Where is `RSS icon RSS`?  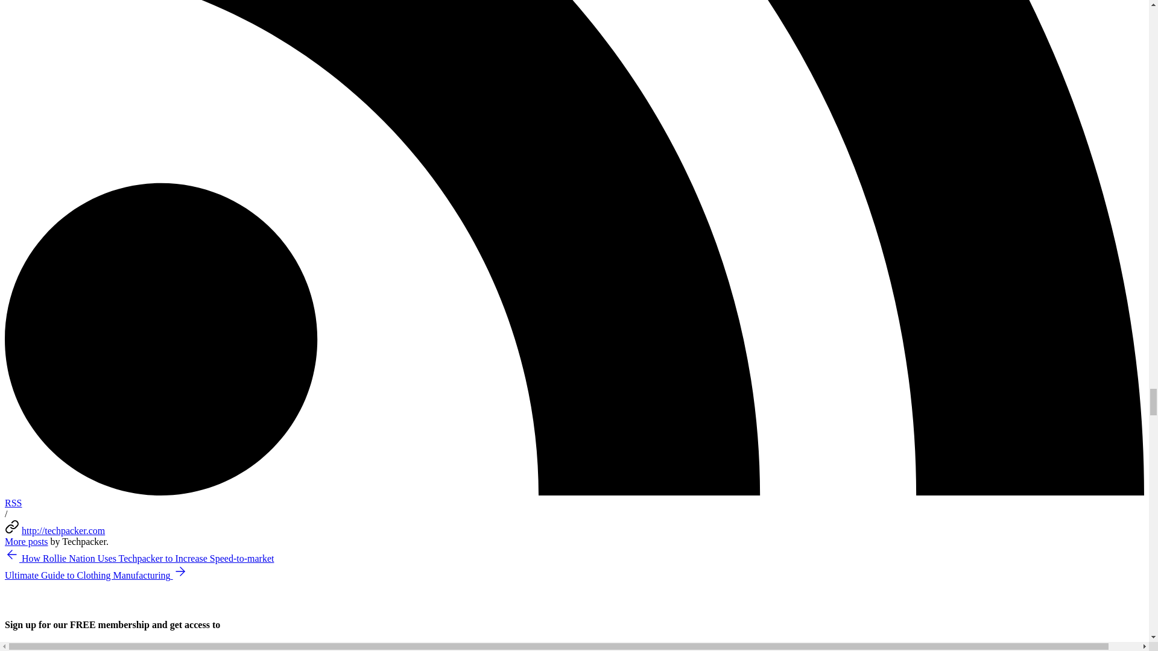 RSS icon RSS is located at coordinates (574, 497).